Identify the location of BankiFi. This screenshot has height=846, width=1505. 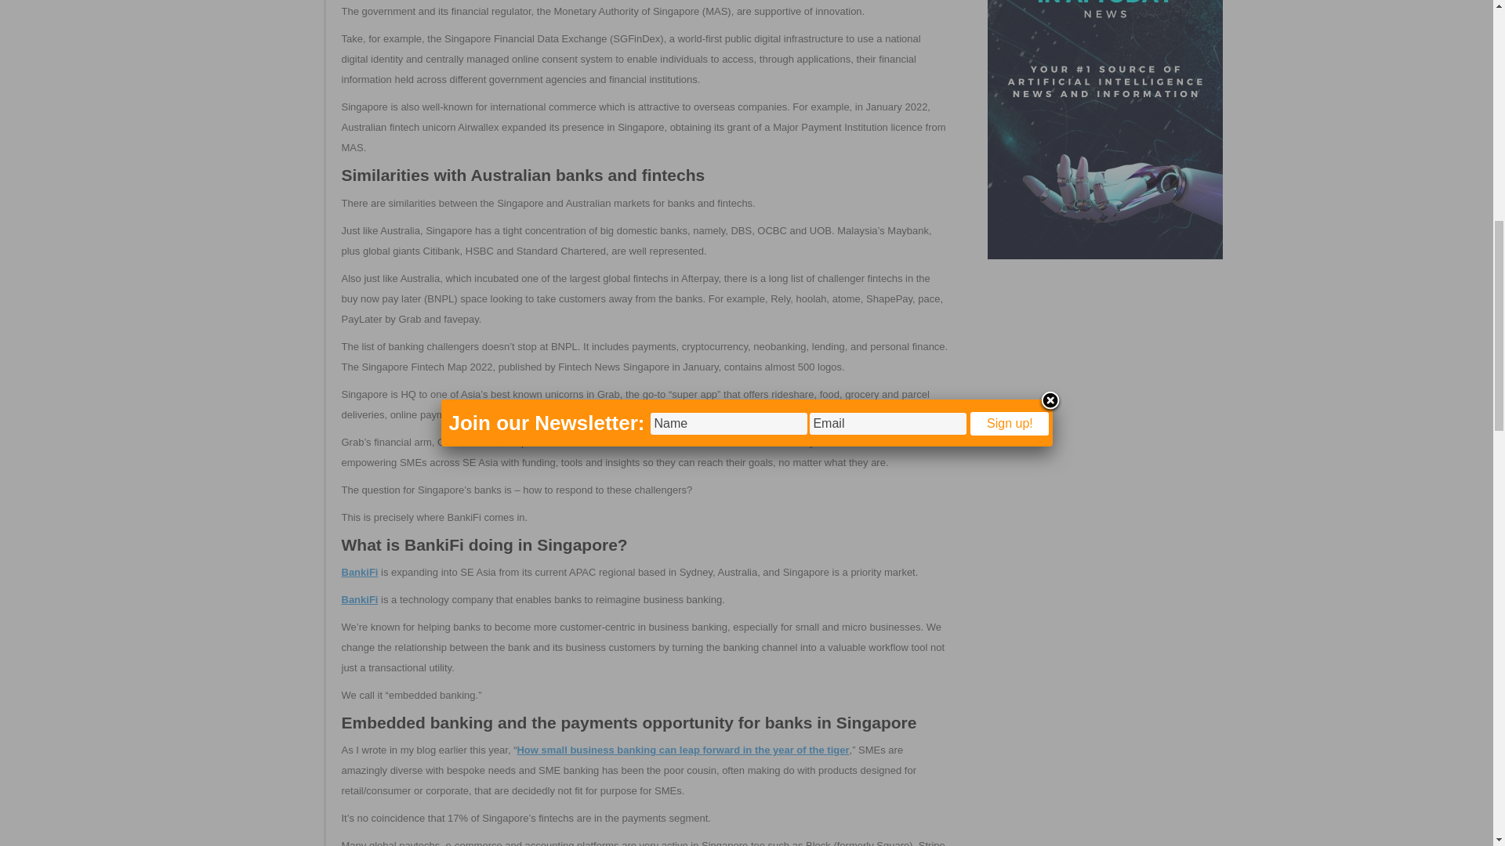
(360, 572).